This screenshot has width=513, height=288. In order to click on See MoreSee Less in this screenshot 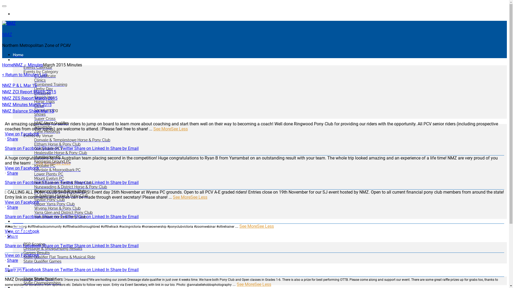, I will do `click(254, 284)`.